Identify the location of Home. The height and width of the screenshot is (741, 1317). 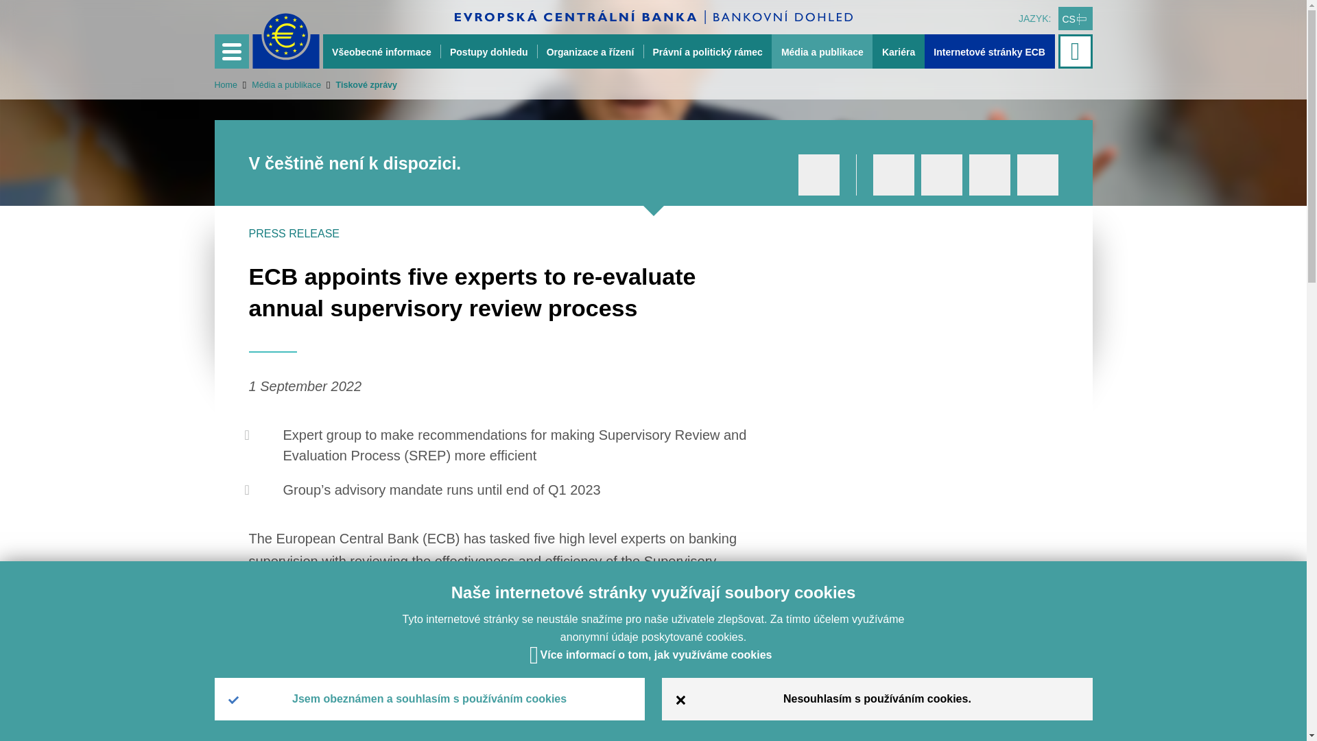
(225, 84).